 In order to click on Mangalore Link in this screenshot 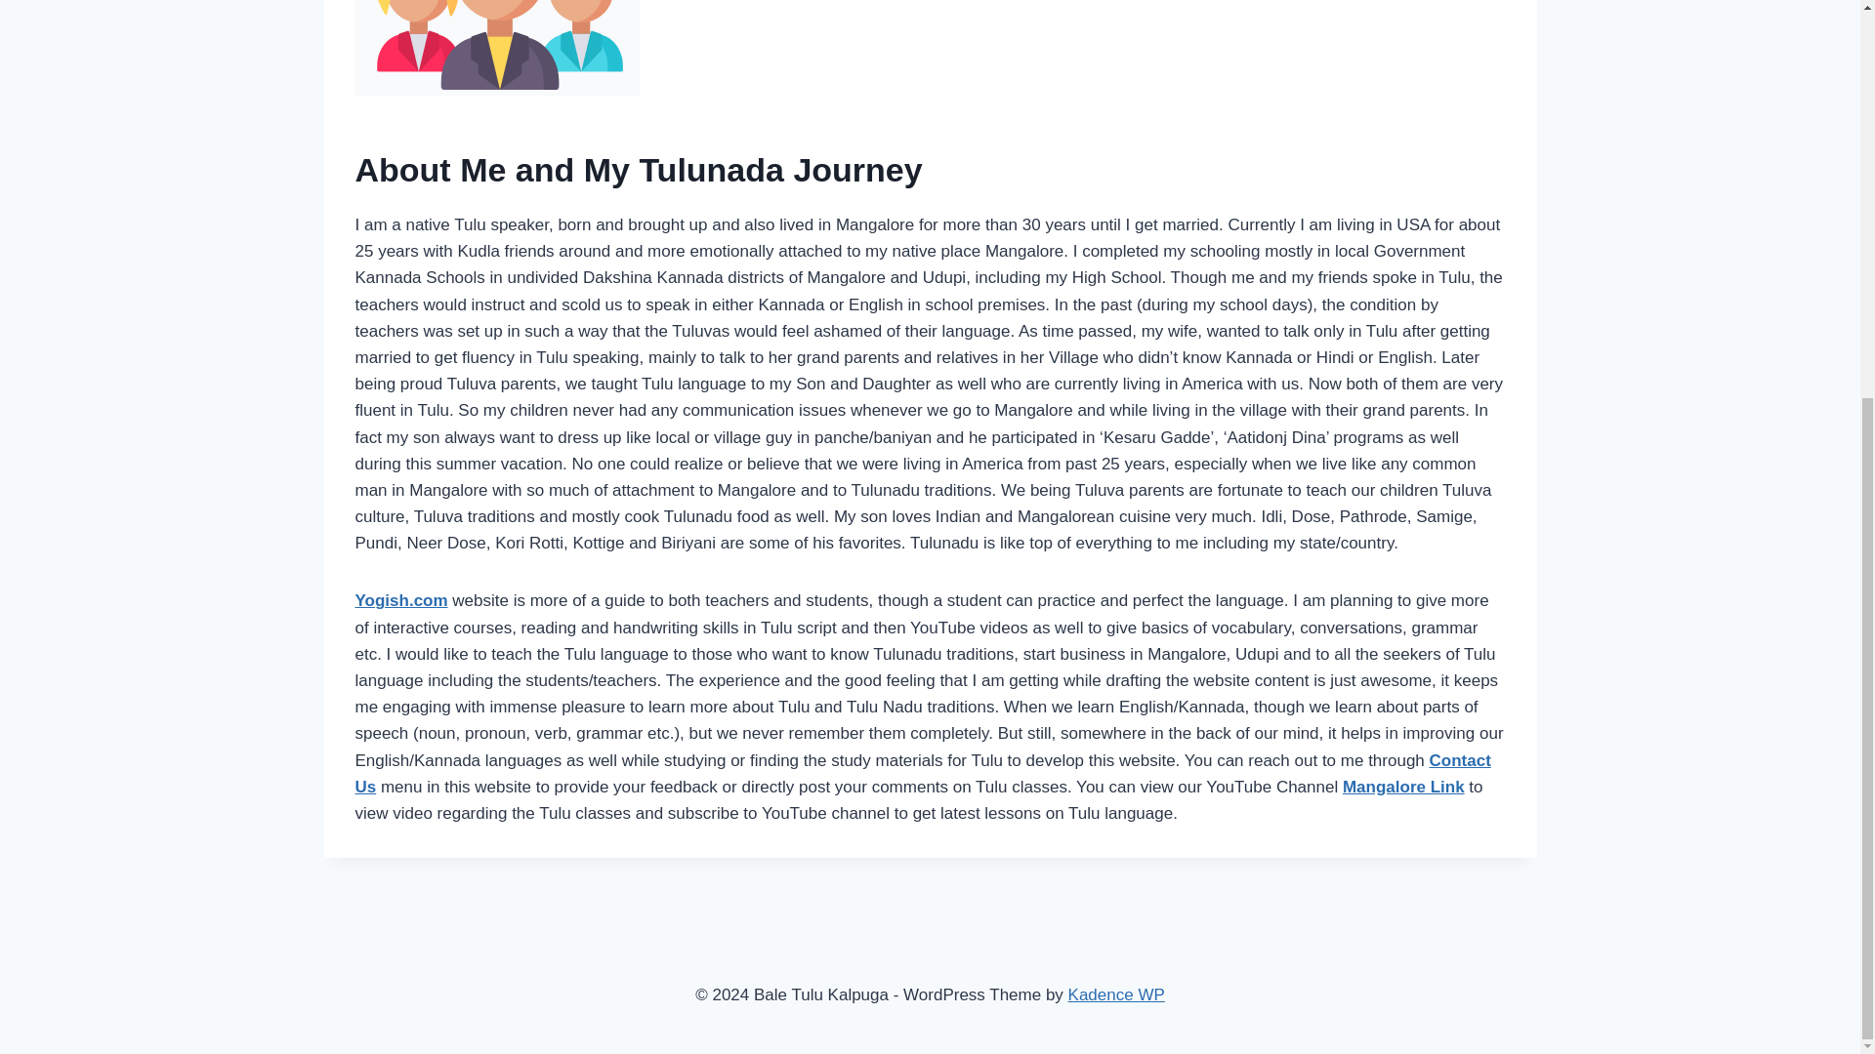, I will do `click(1402, 787)`.